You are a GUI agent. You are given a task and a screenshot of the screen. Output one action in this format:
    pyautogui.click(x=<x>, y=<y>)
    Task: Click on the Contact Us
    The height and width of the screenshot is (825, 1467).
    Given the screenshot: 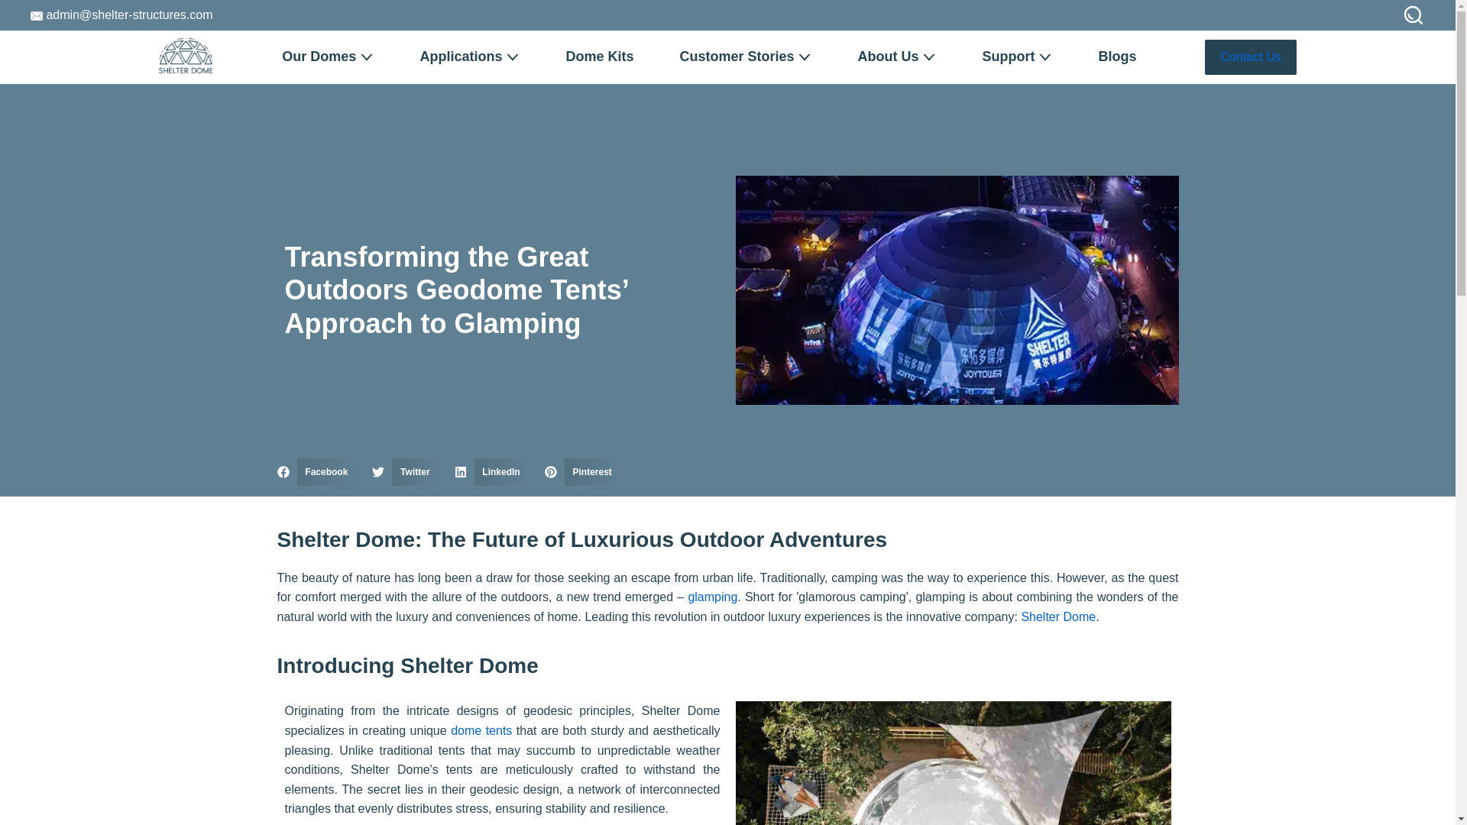 What is the action you would take?
    pyautogui.click(x=1250, y=57)
    